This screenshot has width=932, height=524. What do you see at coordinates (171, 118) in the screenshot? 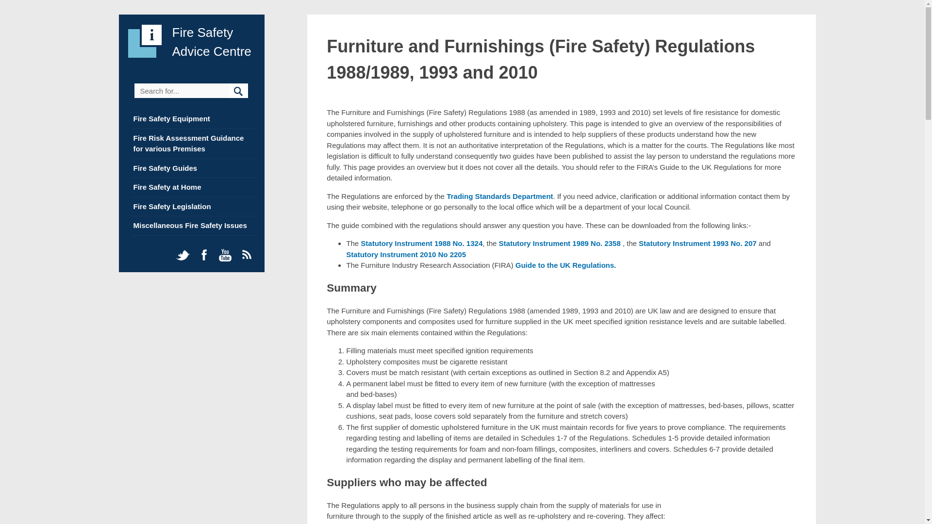
I see `Fire Safety Equipment` at bounding box center [171, 118].